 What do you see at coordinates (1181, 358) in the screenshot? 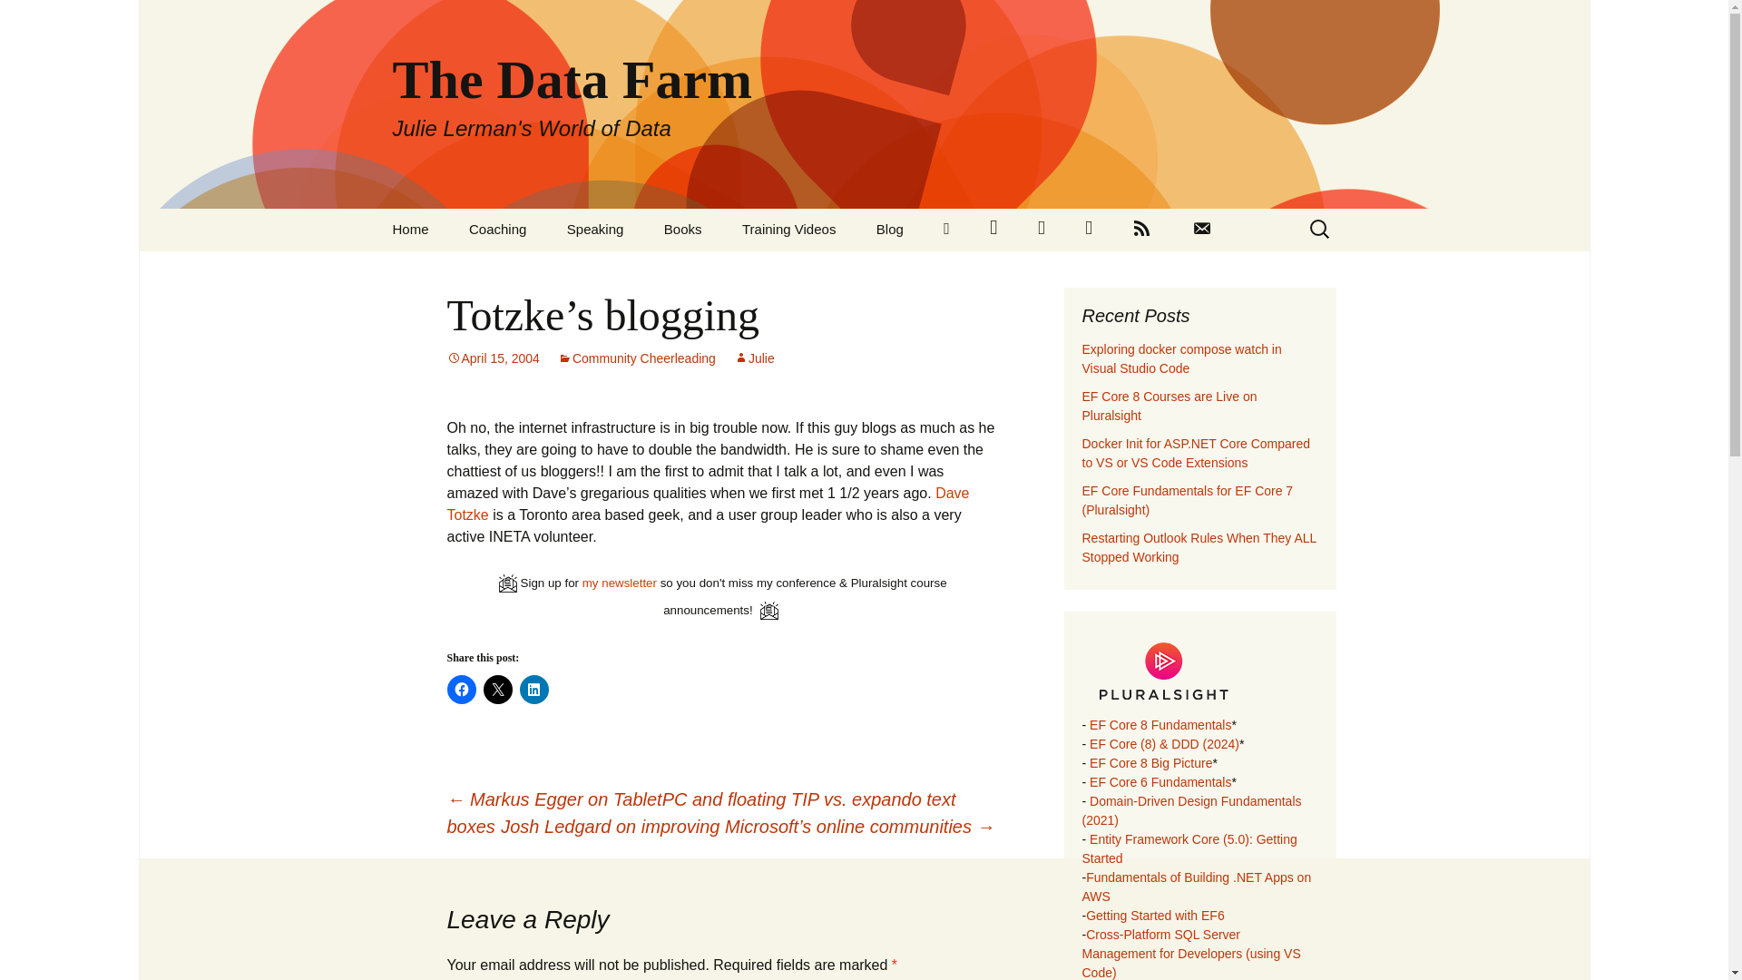
I see `Exploring docker compose watch in Visual Studio Code` at bounding box center [1181, 358].